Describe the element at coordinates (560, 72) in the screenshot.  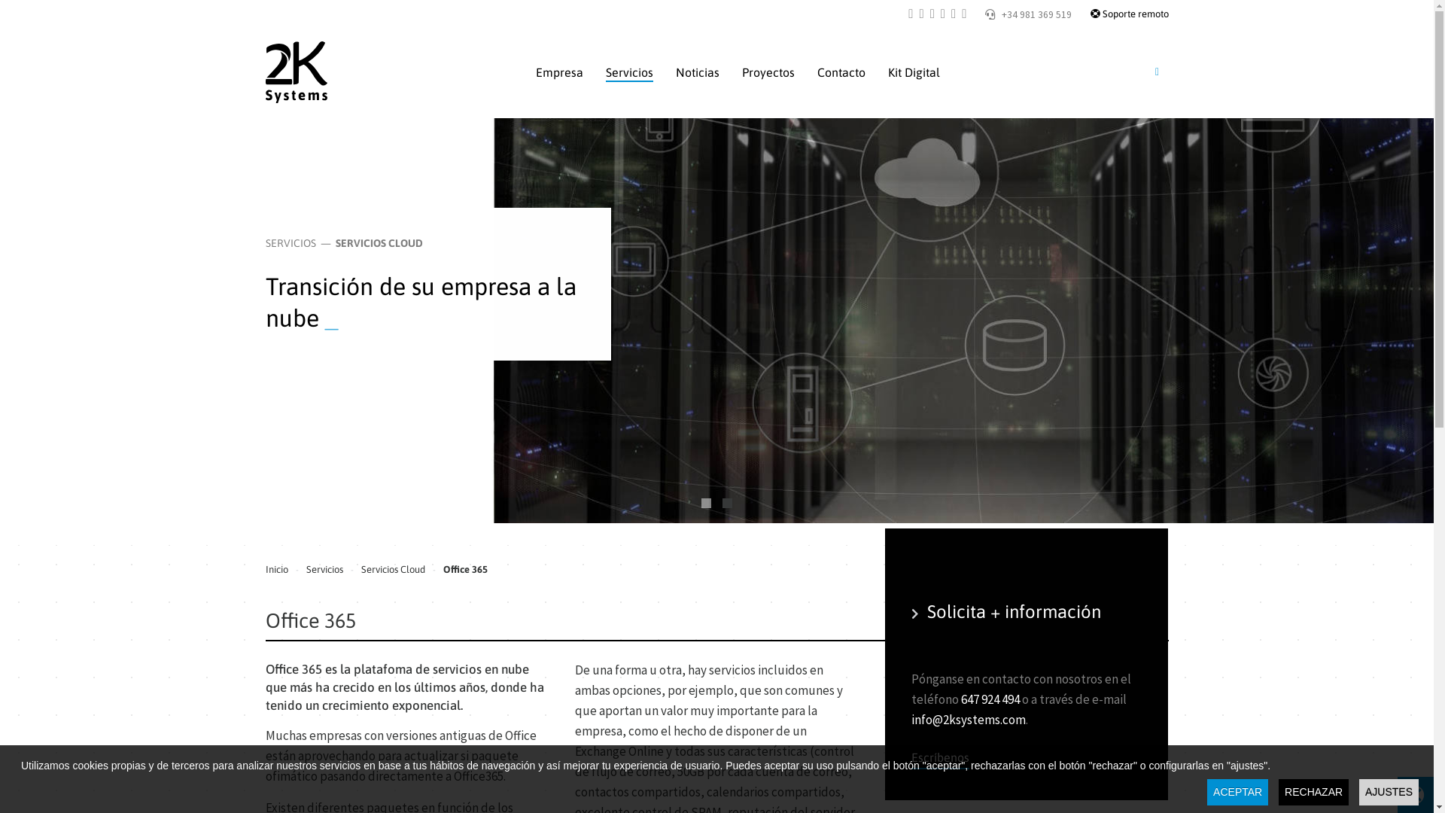
I see `Empresa` at that location.